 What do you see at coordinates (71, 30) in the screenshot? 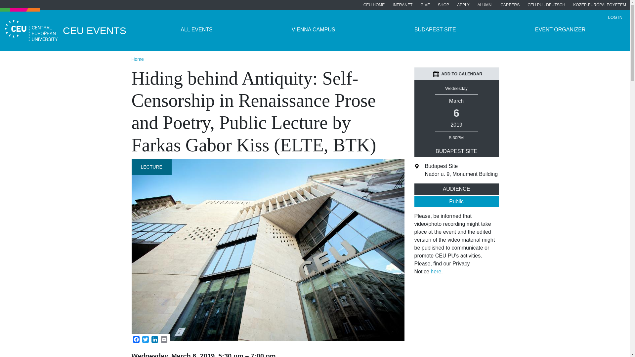
I see `CEU EVENTS` at bounding box center [71, 30].